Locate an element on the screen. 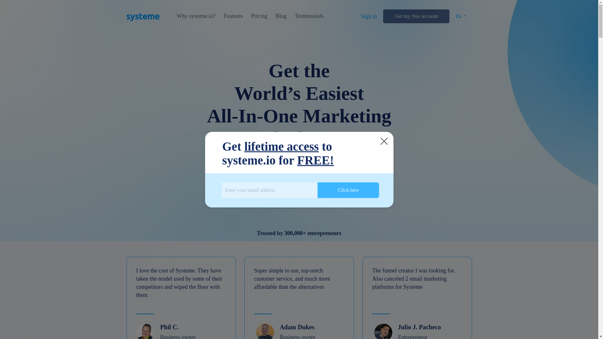 Image resolution: width=603 pixels, height=339 pixels. Sign in is located at coordinates (369, 16).